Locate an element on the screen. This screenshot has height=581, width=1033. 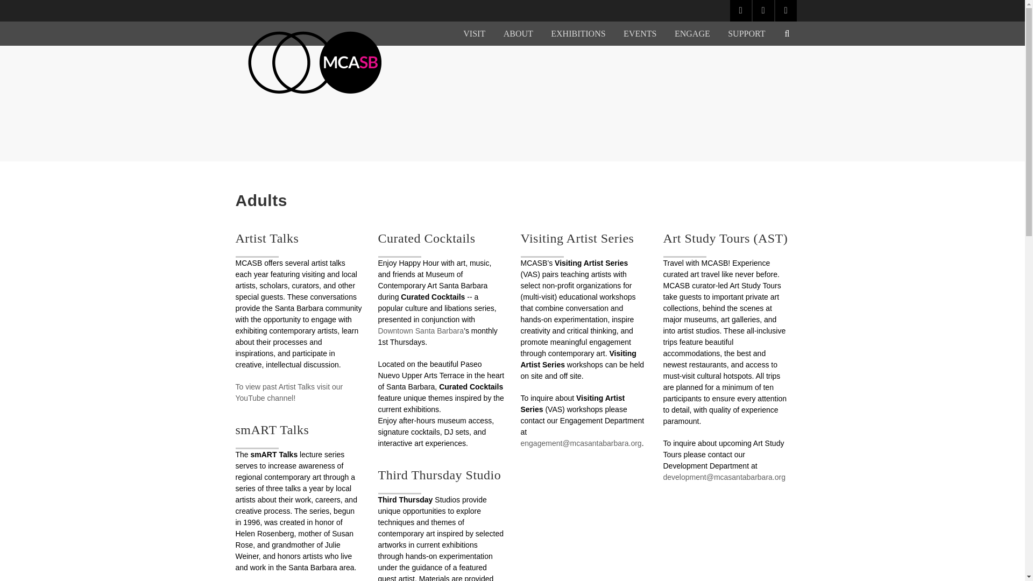
To view past Artist Talks visit our YouTube channel! is located at coordinates (289, 392).